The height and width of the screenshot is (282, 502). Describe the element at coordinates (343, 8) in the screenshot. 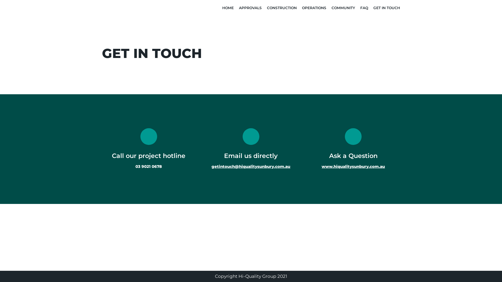

I see `COMMUNITY` at that location.